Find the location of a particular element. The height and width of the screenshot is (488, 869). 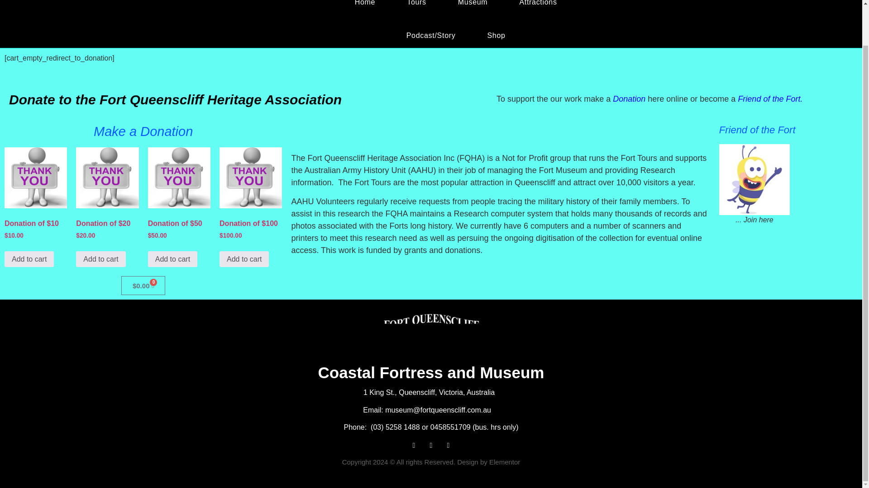

Museum is located at coordinates (473, 9).